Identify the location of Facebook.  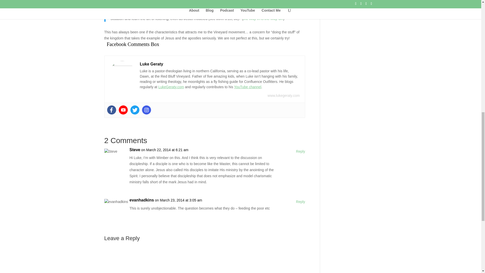
(112, 110).